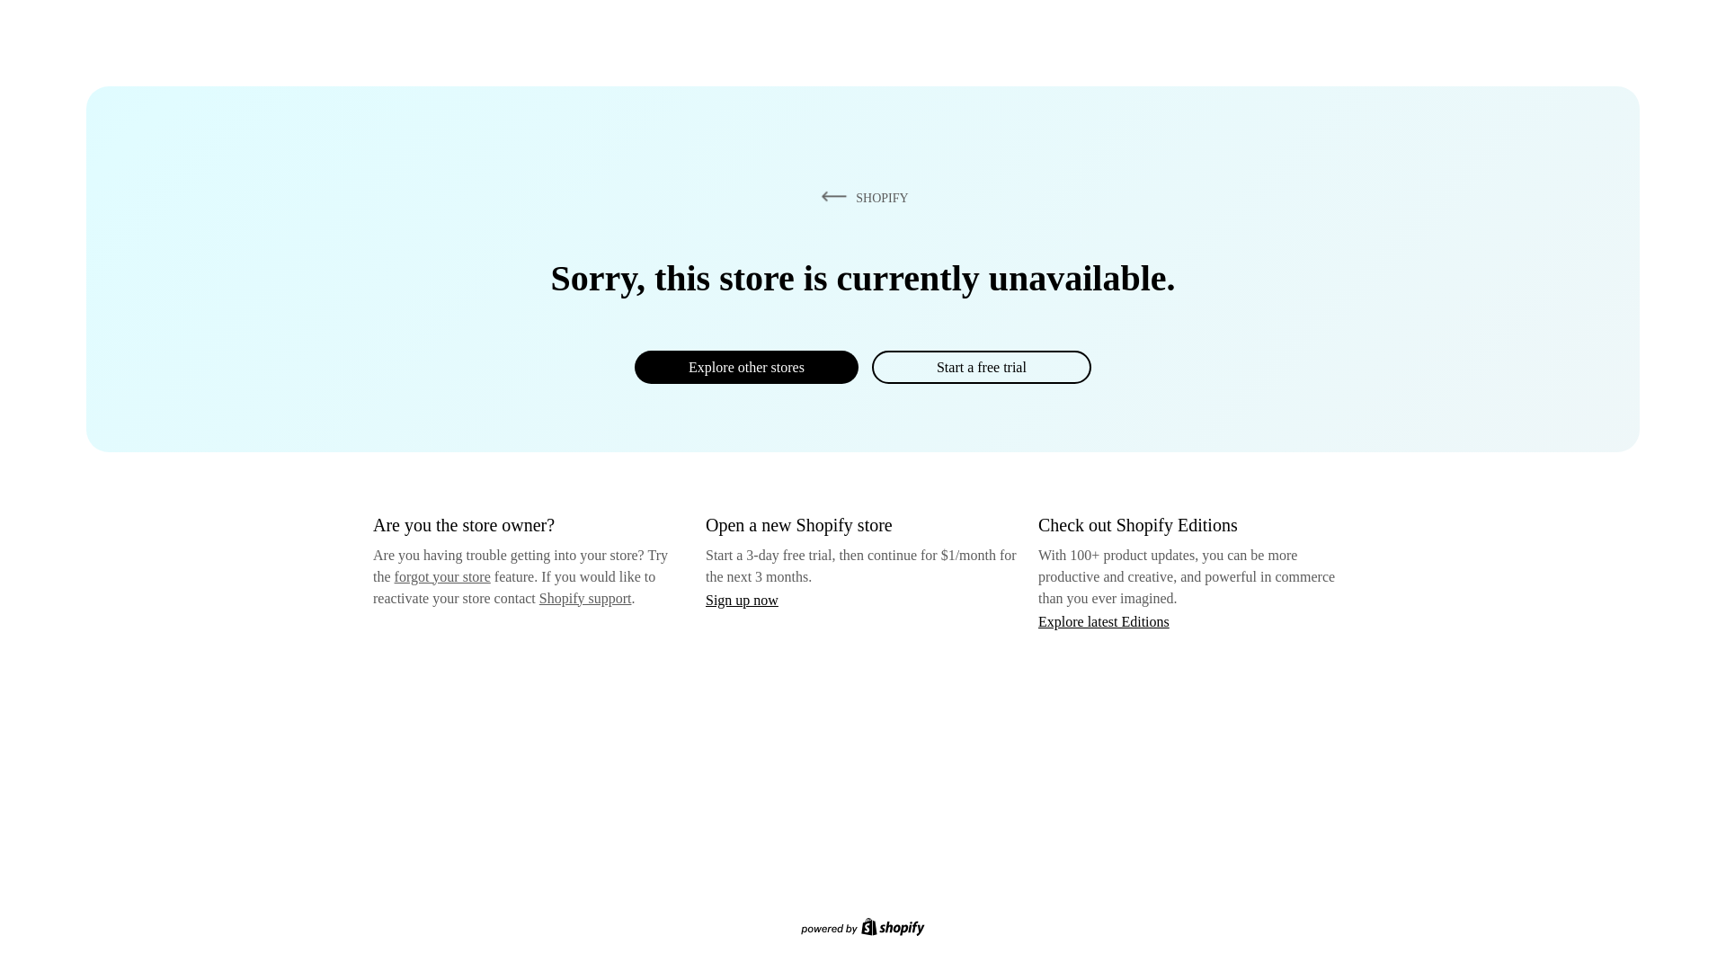 This screenshot has height=971, width=1726. Describe the element at coordinates (742, 600) in the screenshot. I see `Sign up now` at that location.